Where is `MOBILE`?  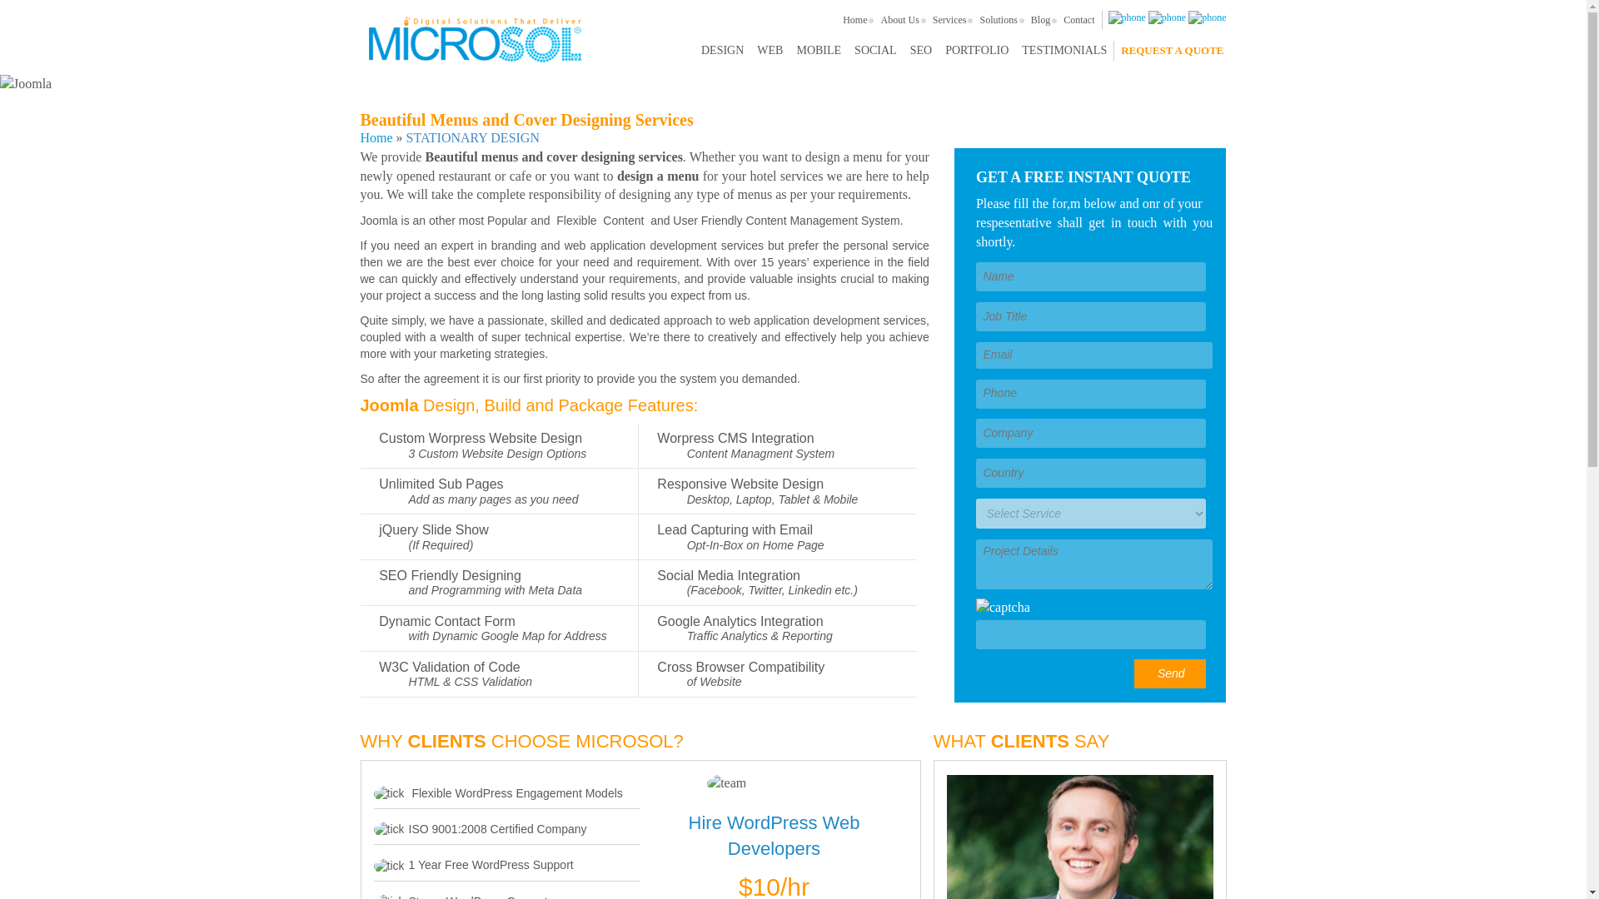 MOBILE is located at coordinates (818, 50).